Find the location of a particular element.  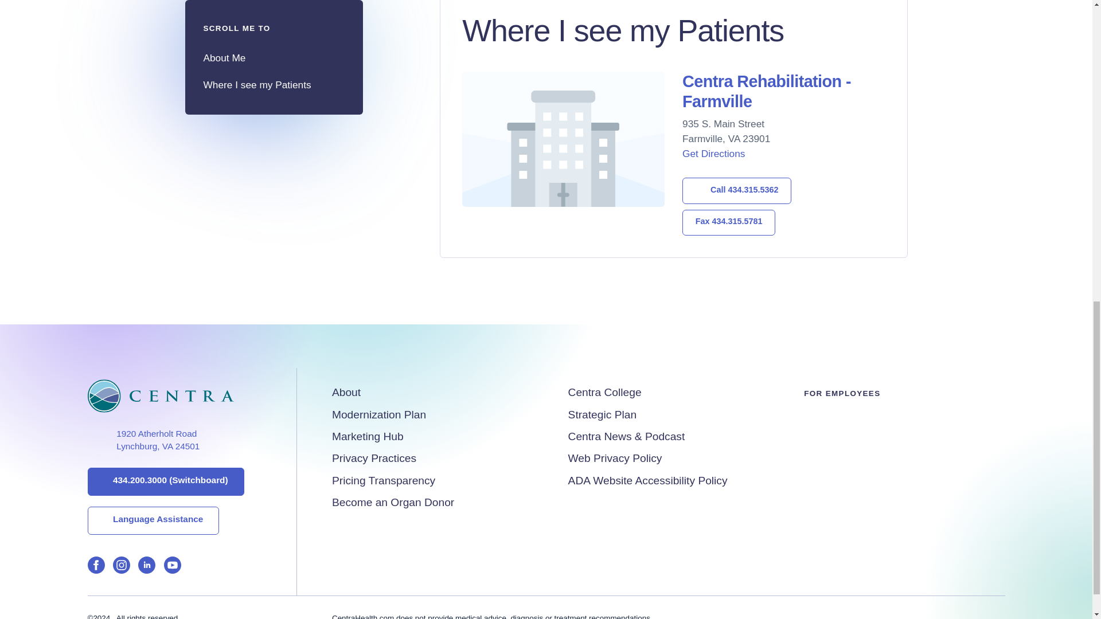

About is located at coordinates (143, 440).